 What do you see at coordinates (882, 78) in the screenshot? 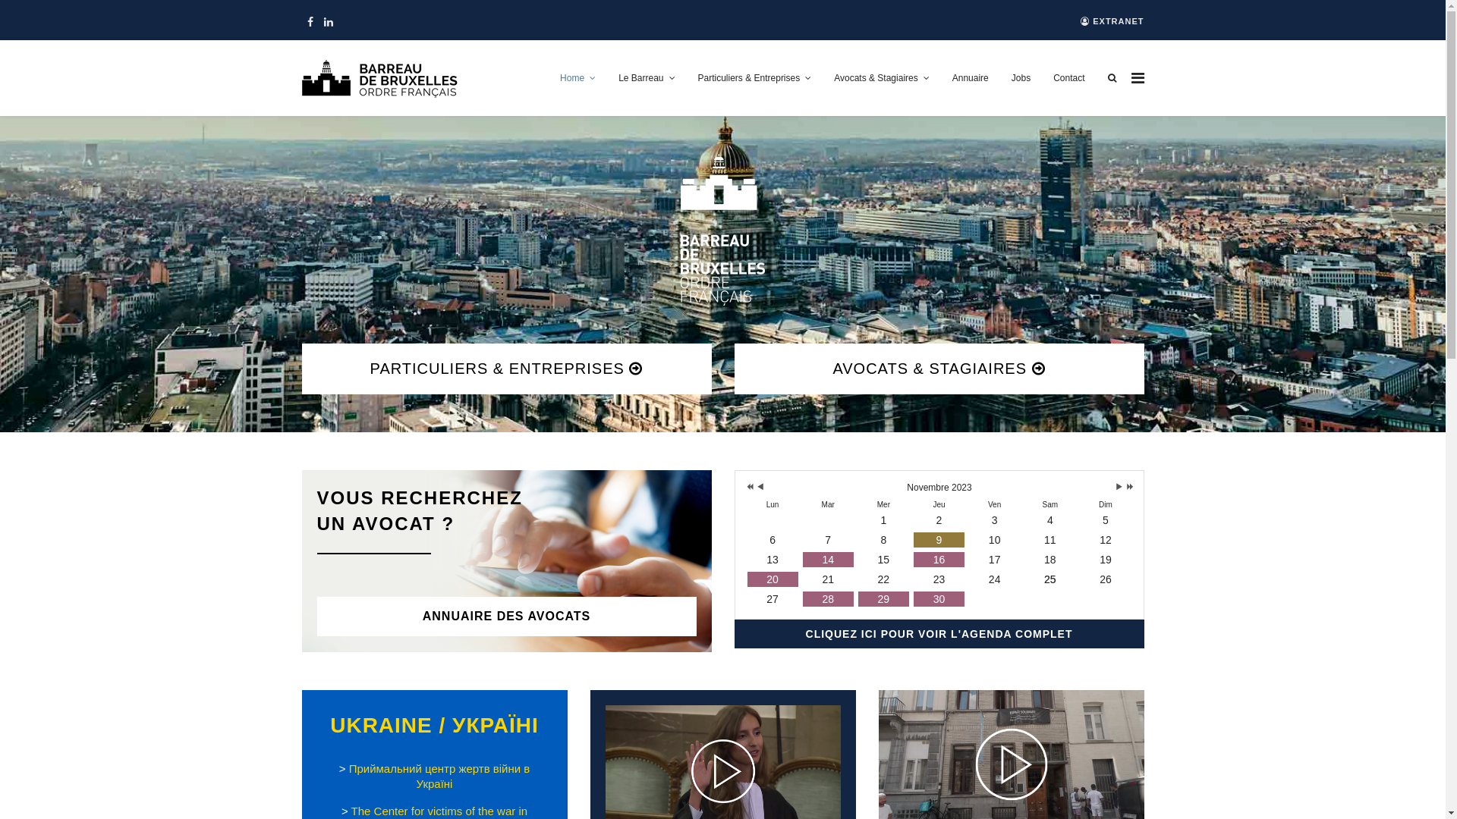
I see `Avocats & Stagiaires` at bounding box center [882, 78].